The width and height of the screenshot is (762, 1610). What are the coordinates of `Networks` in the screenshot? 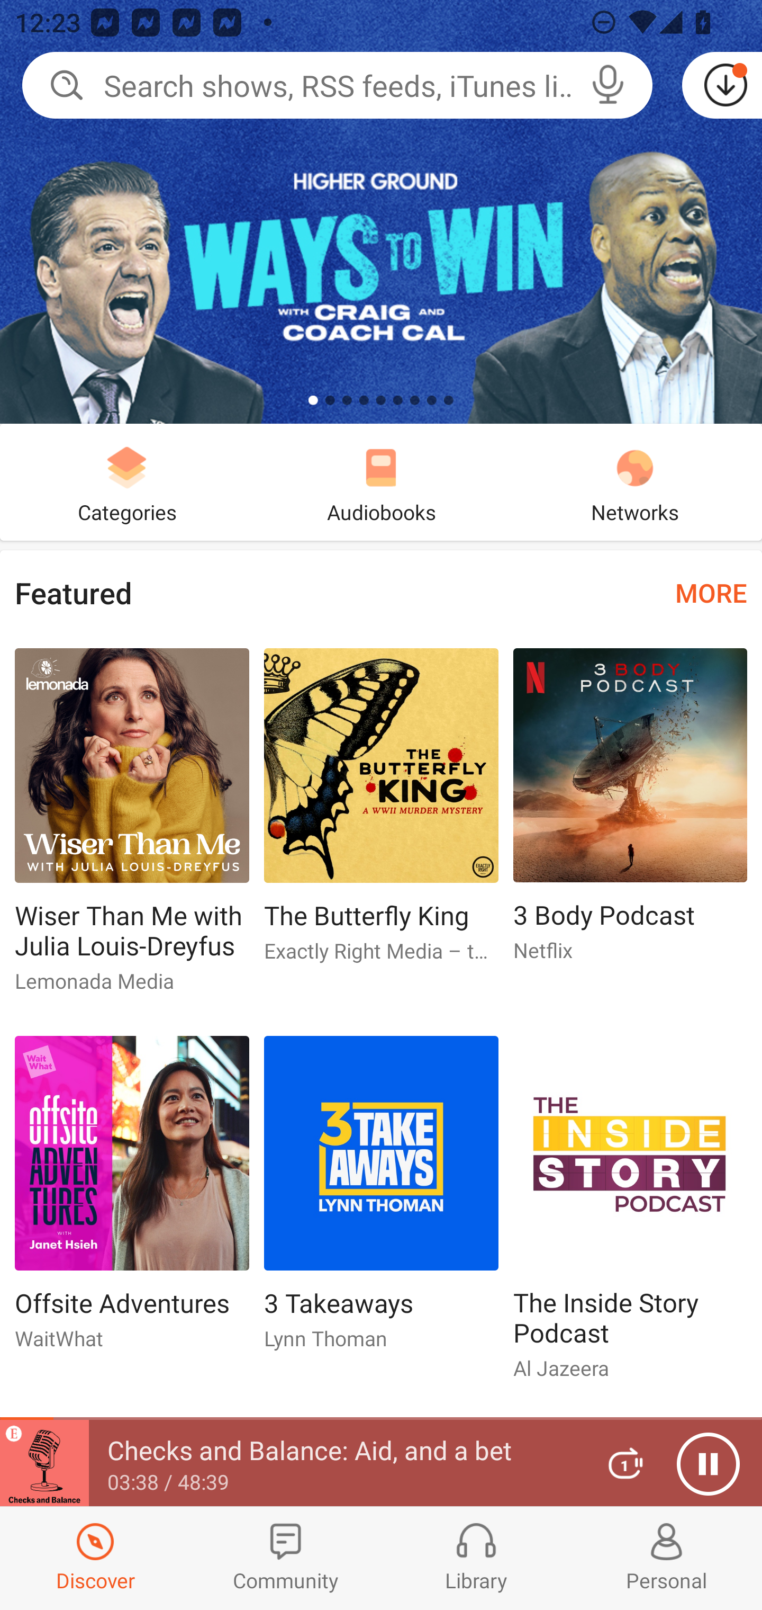 It's located at (635, 482).